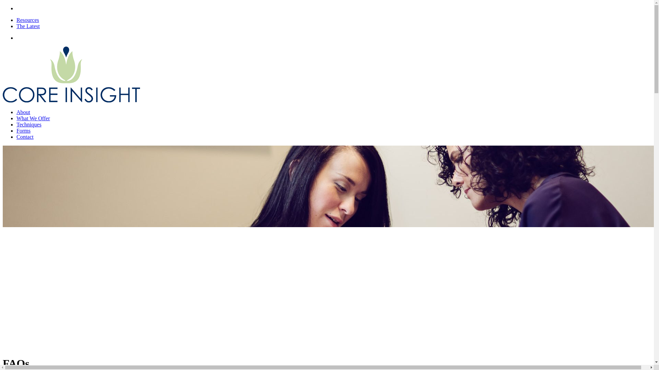  What do you see at coordinates (23, 130) in the screenshot?
I see `Forms` at bounding box center [23, 130].